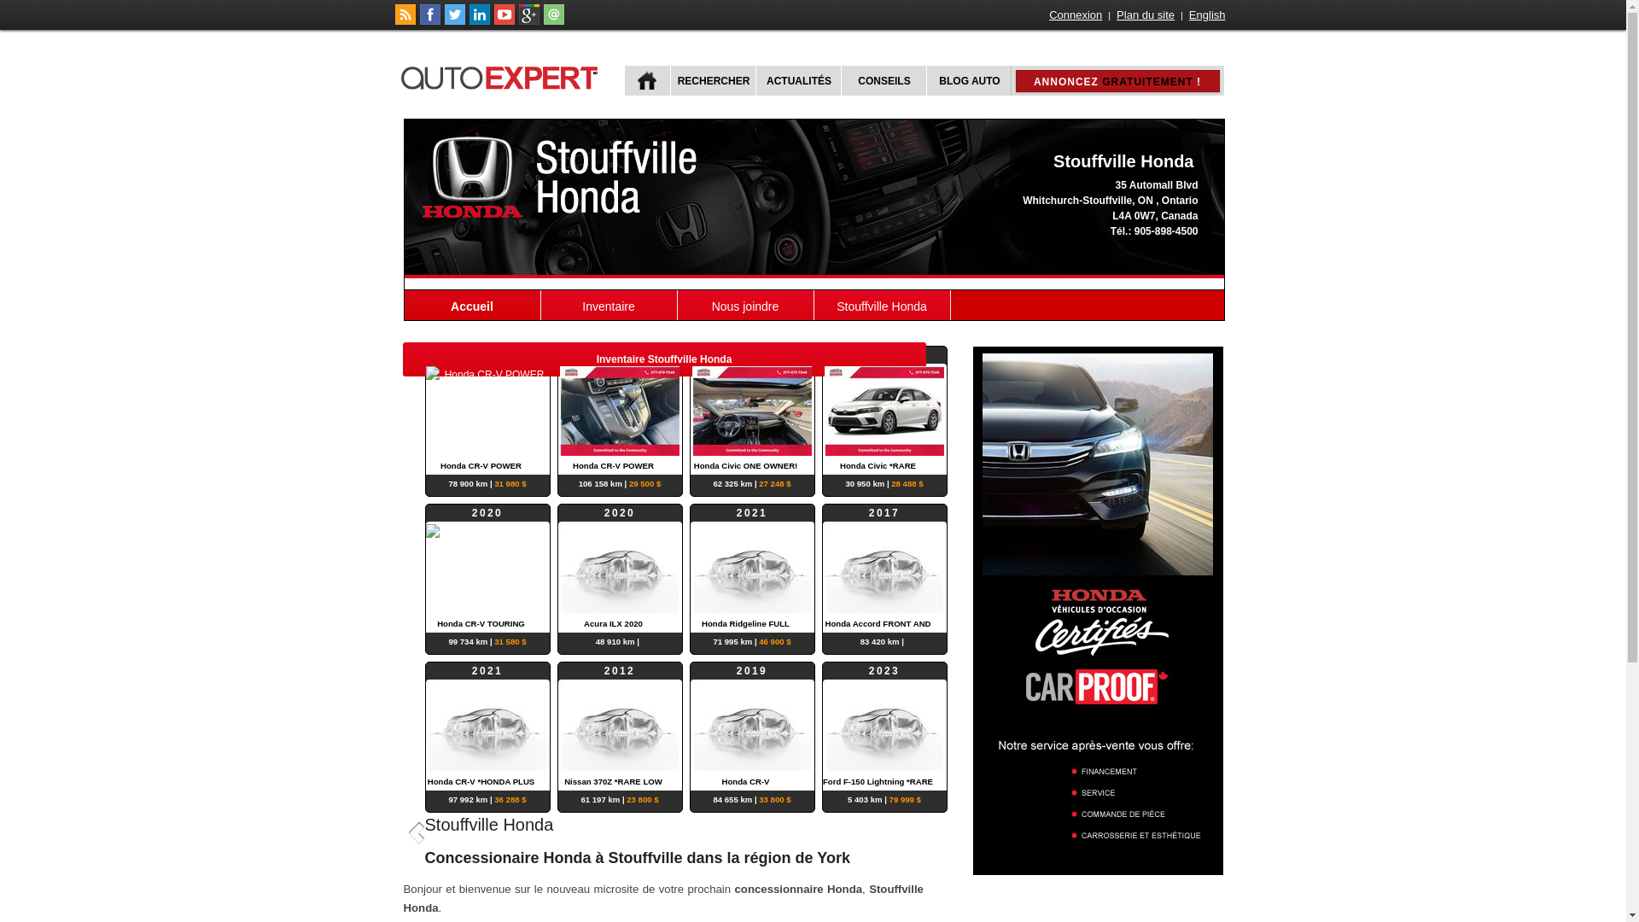 The height and width of the screenshot is (922, 1639). What do you see at coordinates (915, 832) in the screenshot?
I see `Suivant` at bounding box center [915, 832].